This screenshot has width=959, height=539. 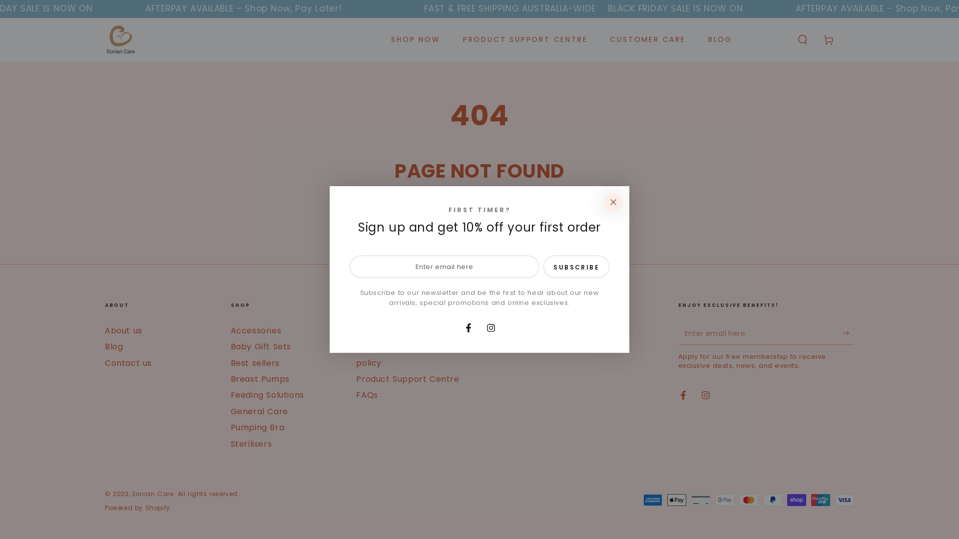 I want to click on Blog, so click(x=114, y=346).